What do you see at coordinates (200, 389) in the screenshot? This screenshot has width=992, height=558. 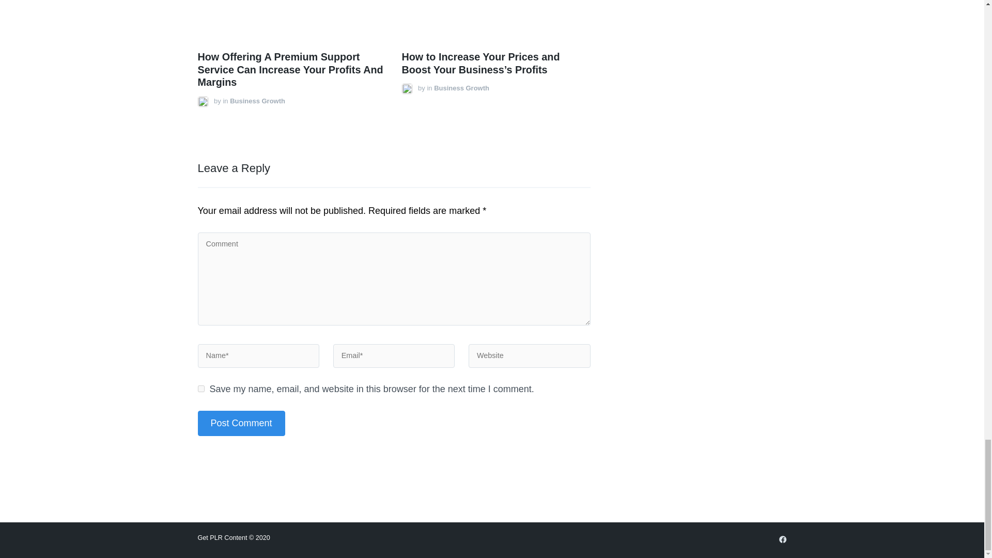 I see `yes` at bounding box center [200, 389].